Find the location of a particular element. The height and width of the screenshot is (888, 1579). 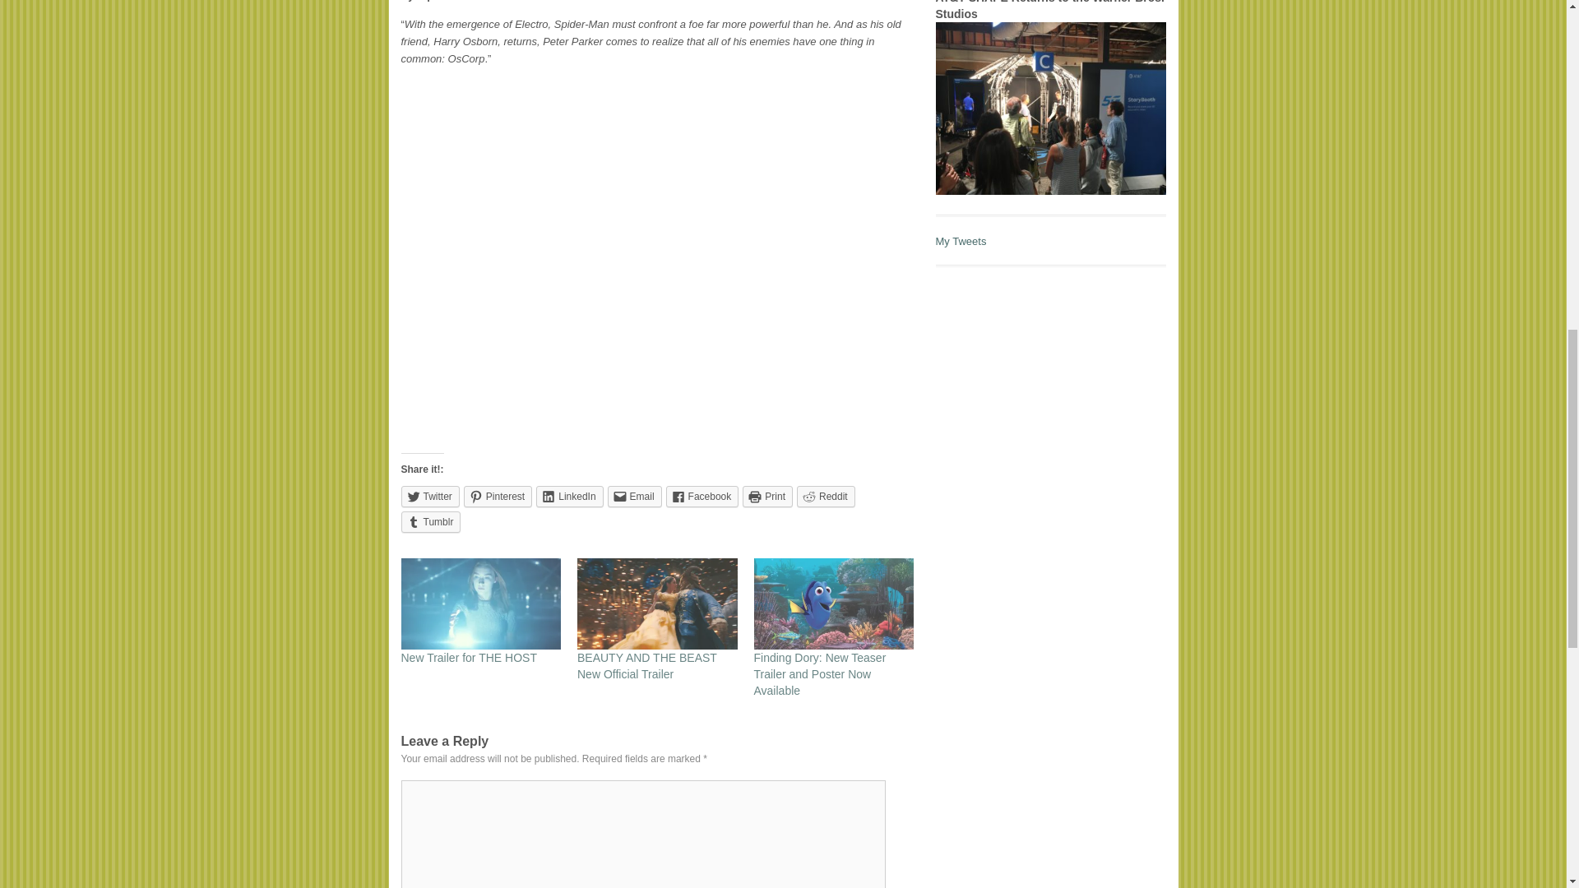

Pinterest is located at coordinates (498, 496).